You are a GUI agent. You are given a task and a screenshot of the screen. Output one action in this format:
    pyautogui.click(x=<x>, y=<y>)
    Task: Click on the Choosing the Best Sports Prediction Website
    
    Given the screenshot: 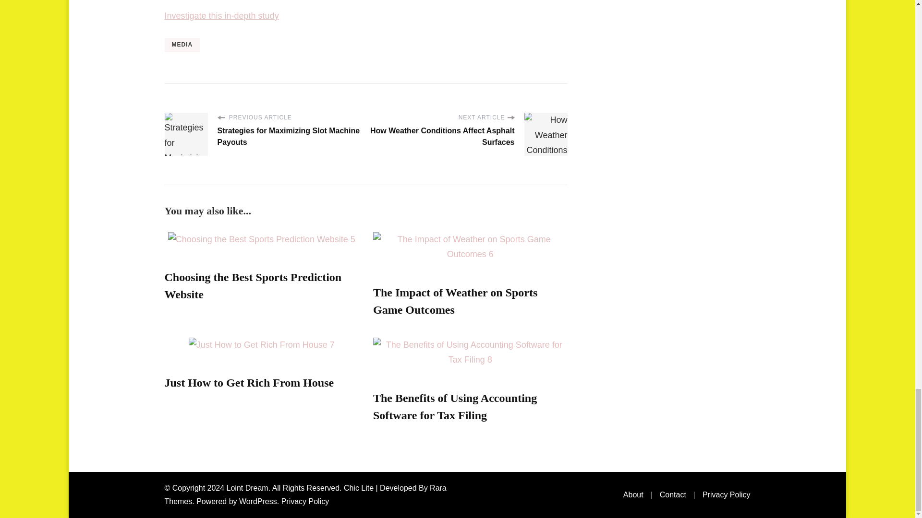 What is the action you would take?
    pyautogui.click(x=253, y=286)
    